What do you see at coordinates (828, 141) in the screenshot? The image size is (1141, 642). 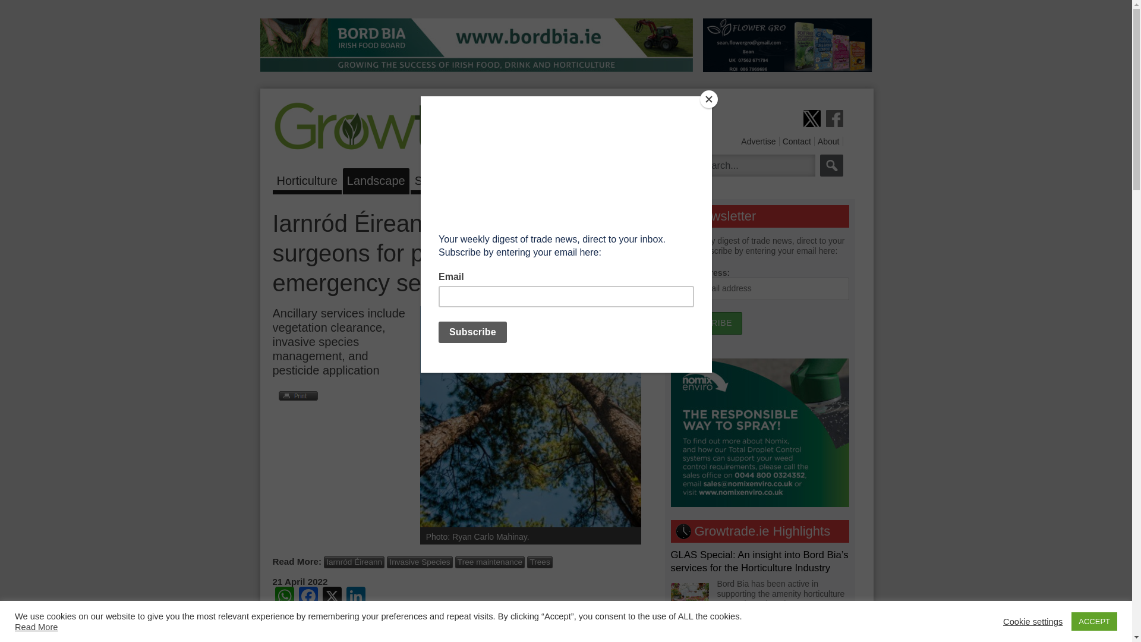 I see `About` at bounding box center [828, 141].